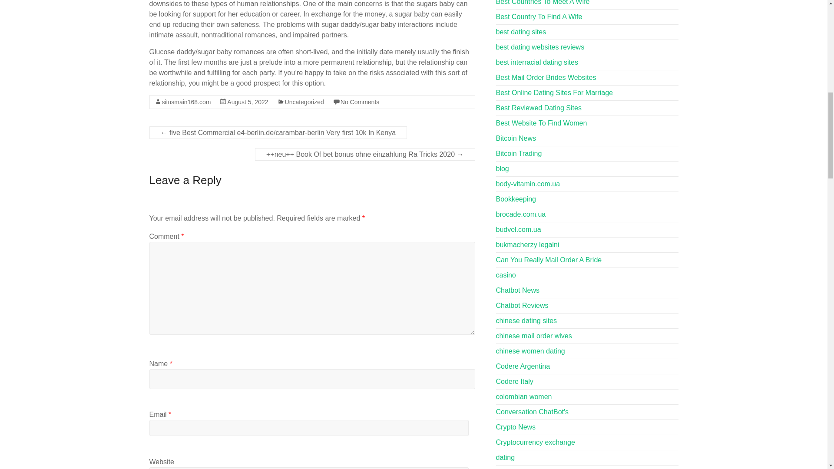  I want to click on best interracial dating sites, so click(537, 63).